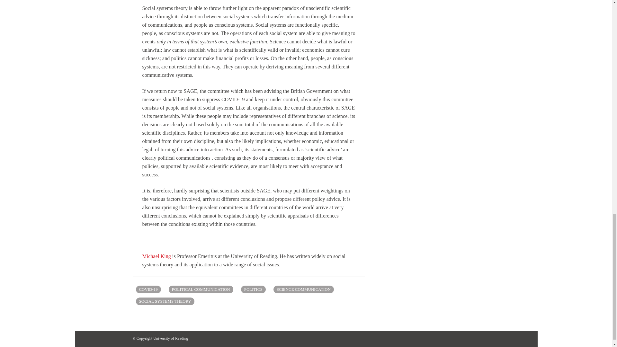 This screenshot has width=617, height=347. What do you see at coordinates (464, 338) in the screenshot?
I see `Instagram` at bounding box center [464, 338].